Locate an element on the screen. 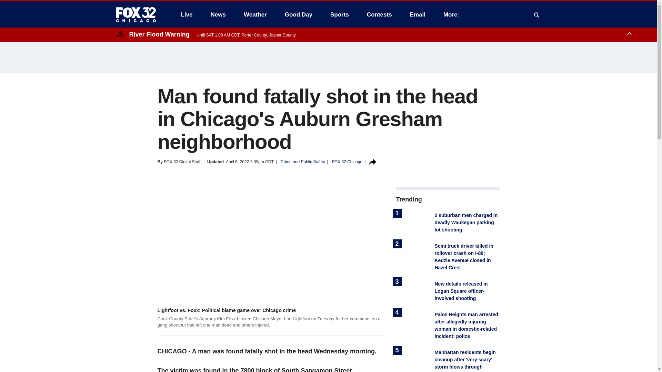 The image size is (662, 372). Weather is located at coordinates (255, 14).